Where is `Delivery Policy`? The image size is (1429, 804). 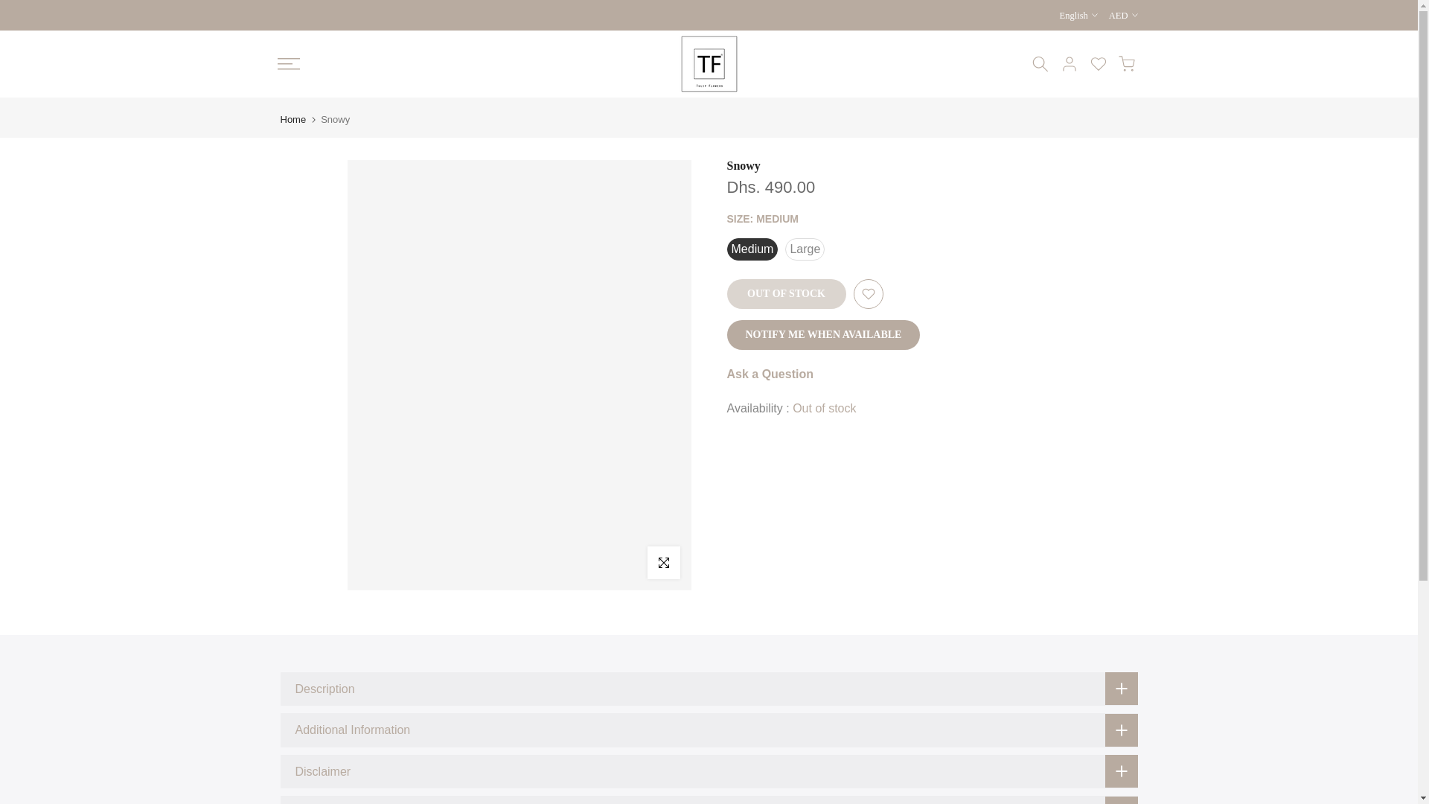 Delivery Policy is located at coordinates (342, 610).